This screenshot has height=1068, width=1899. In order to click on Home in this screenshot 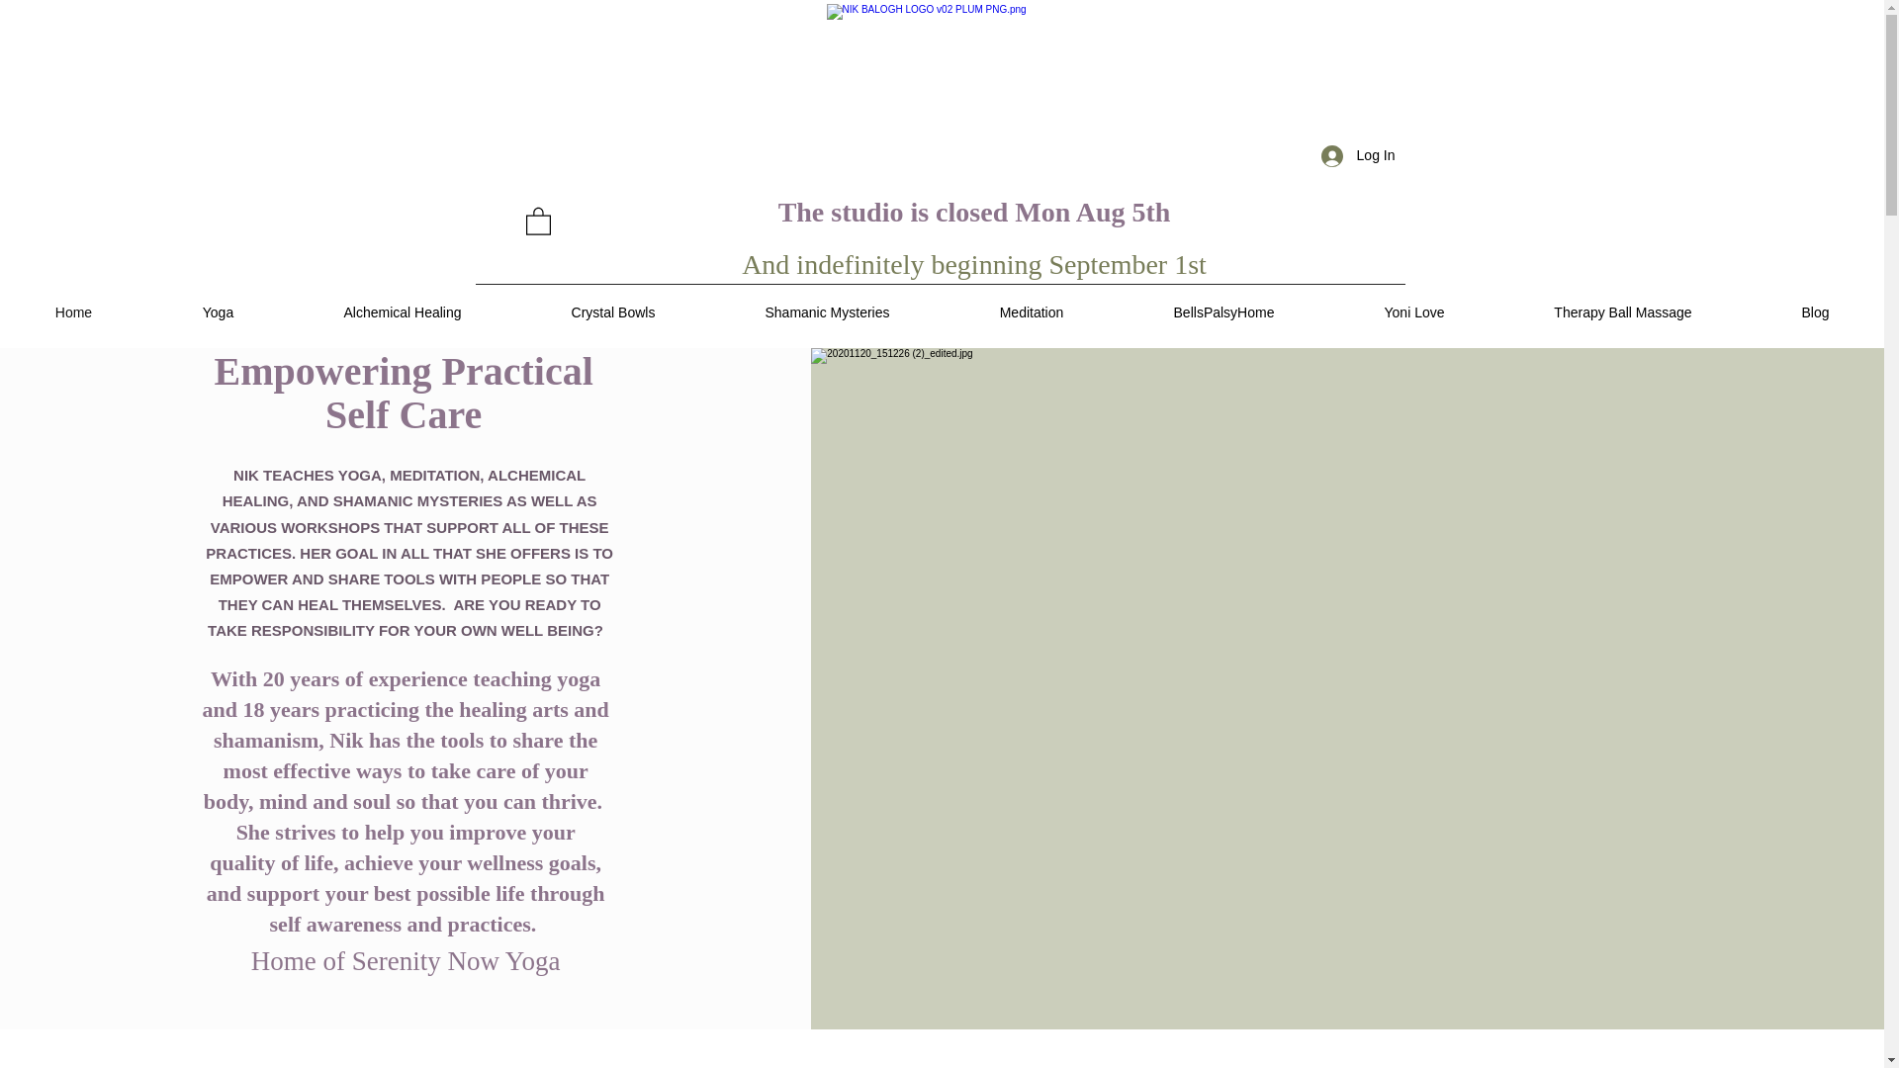, I will do `click(73, 312)`.